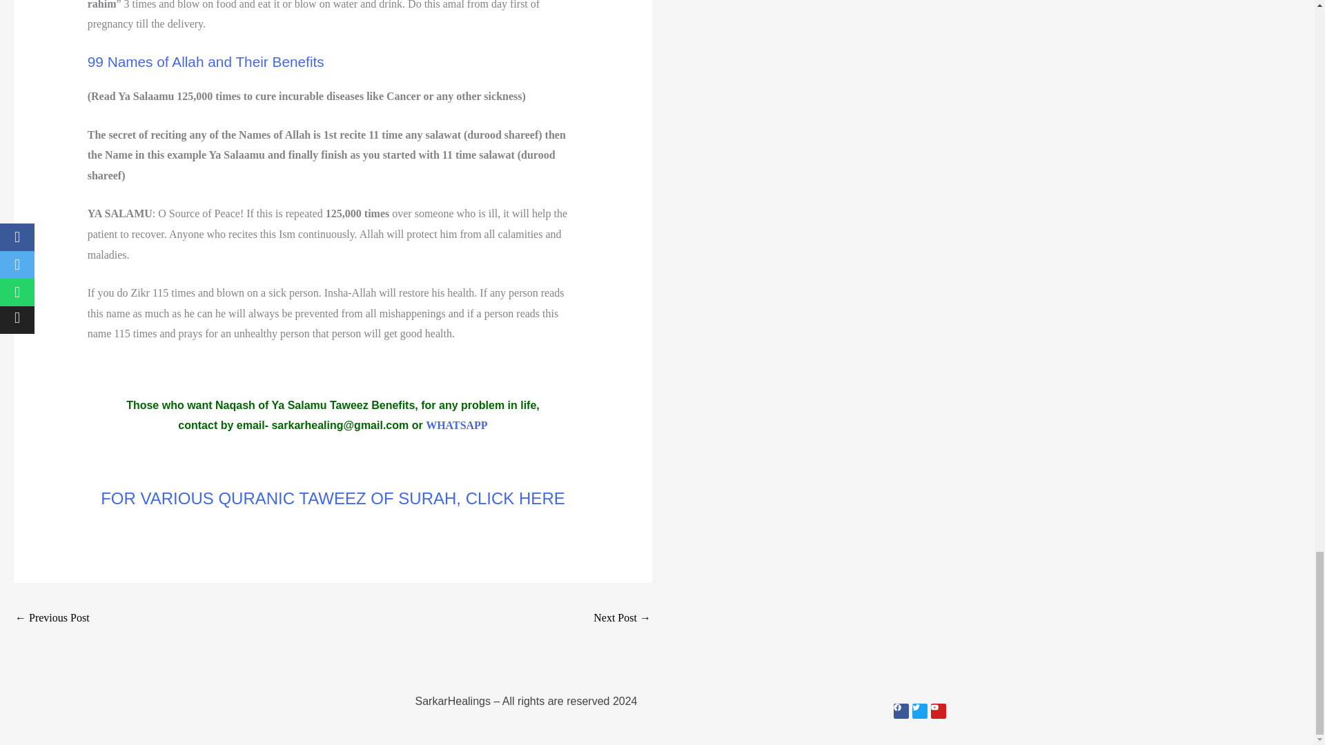 The image size is (1325, 745). Describe the element at coordinates (206, 61) in the screenshot. I see `99 Names of Allah and Their Benefits` at that location.